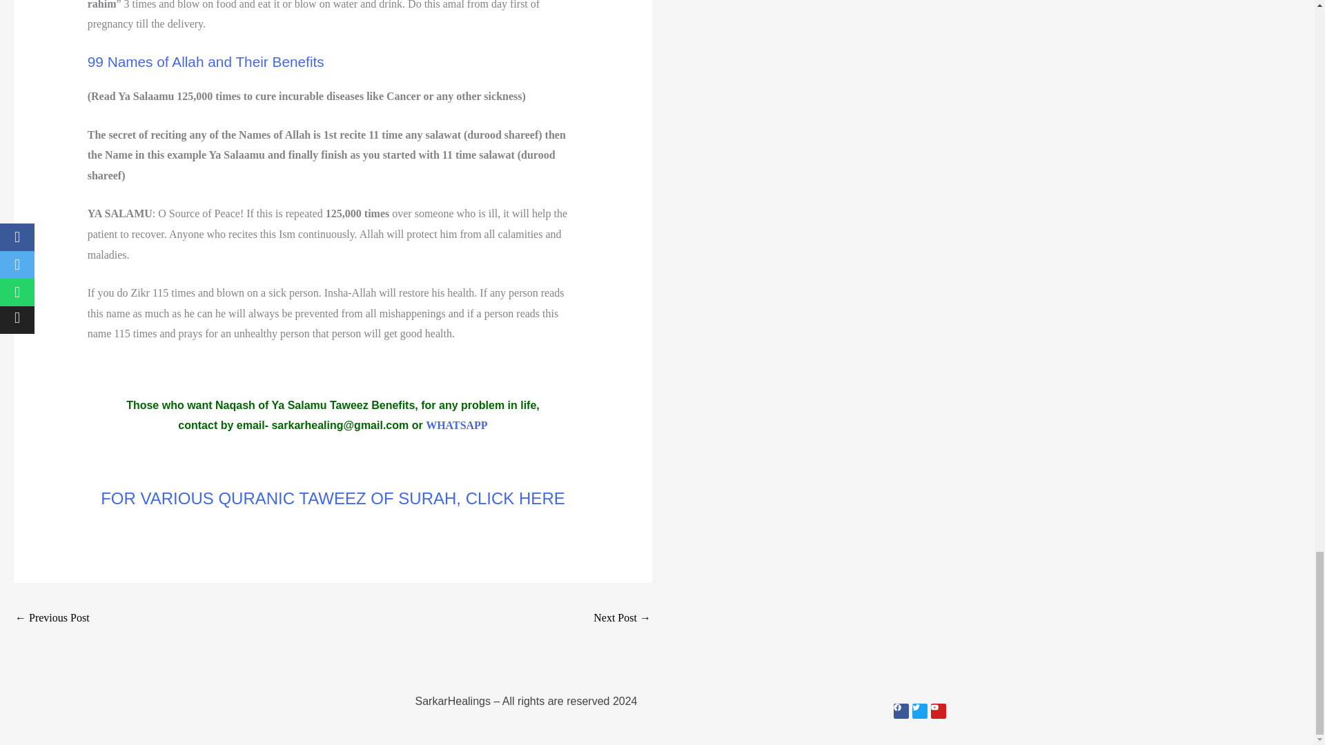 The image size is (1325, 745). Describe the element at coordinates (206, 61) in the screenshot. I see `99 Names of Allah and Their Benefits` at that location.